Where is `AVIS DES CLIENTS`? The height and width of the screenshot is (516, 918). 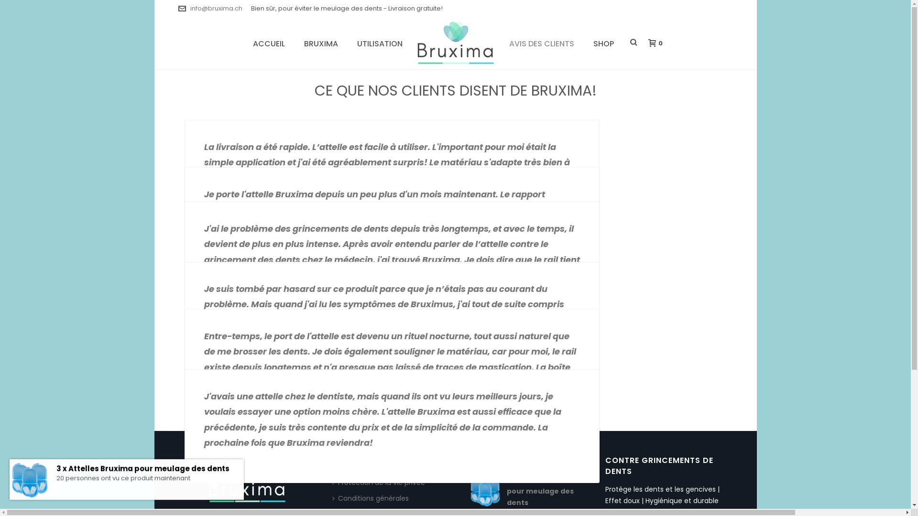 AVIS DES CLIENTS is located at coordinates (542, 43).